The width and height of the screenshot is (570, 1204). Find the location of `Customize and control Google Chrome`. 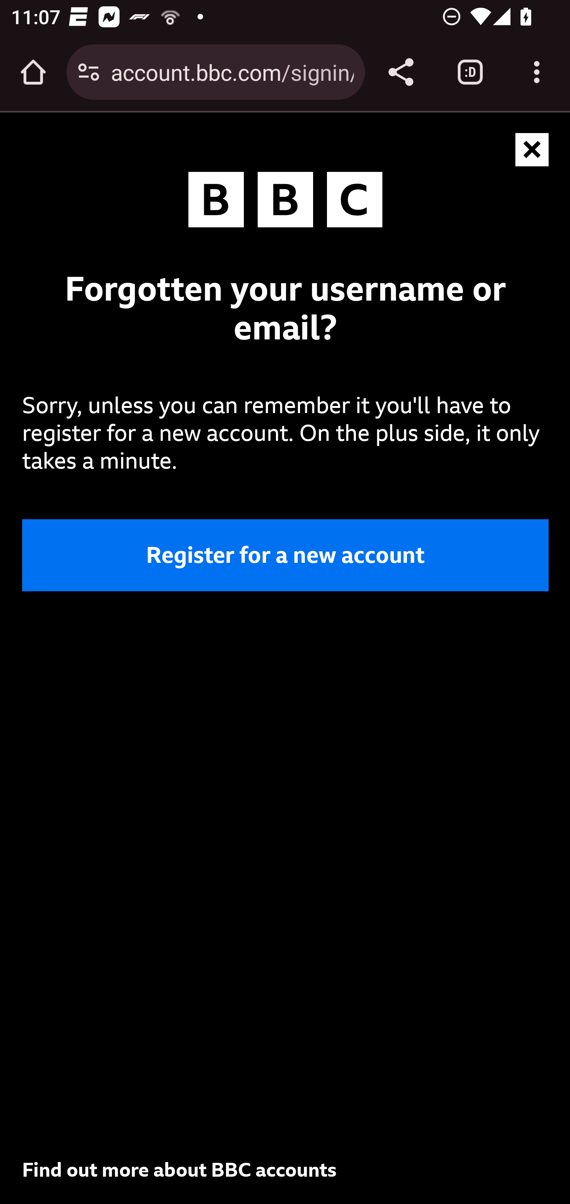

Customize and control Google Chrome is located at coordinates (537, 72).